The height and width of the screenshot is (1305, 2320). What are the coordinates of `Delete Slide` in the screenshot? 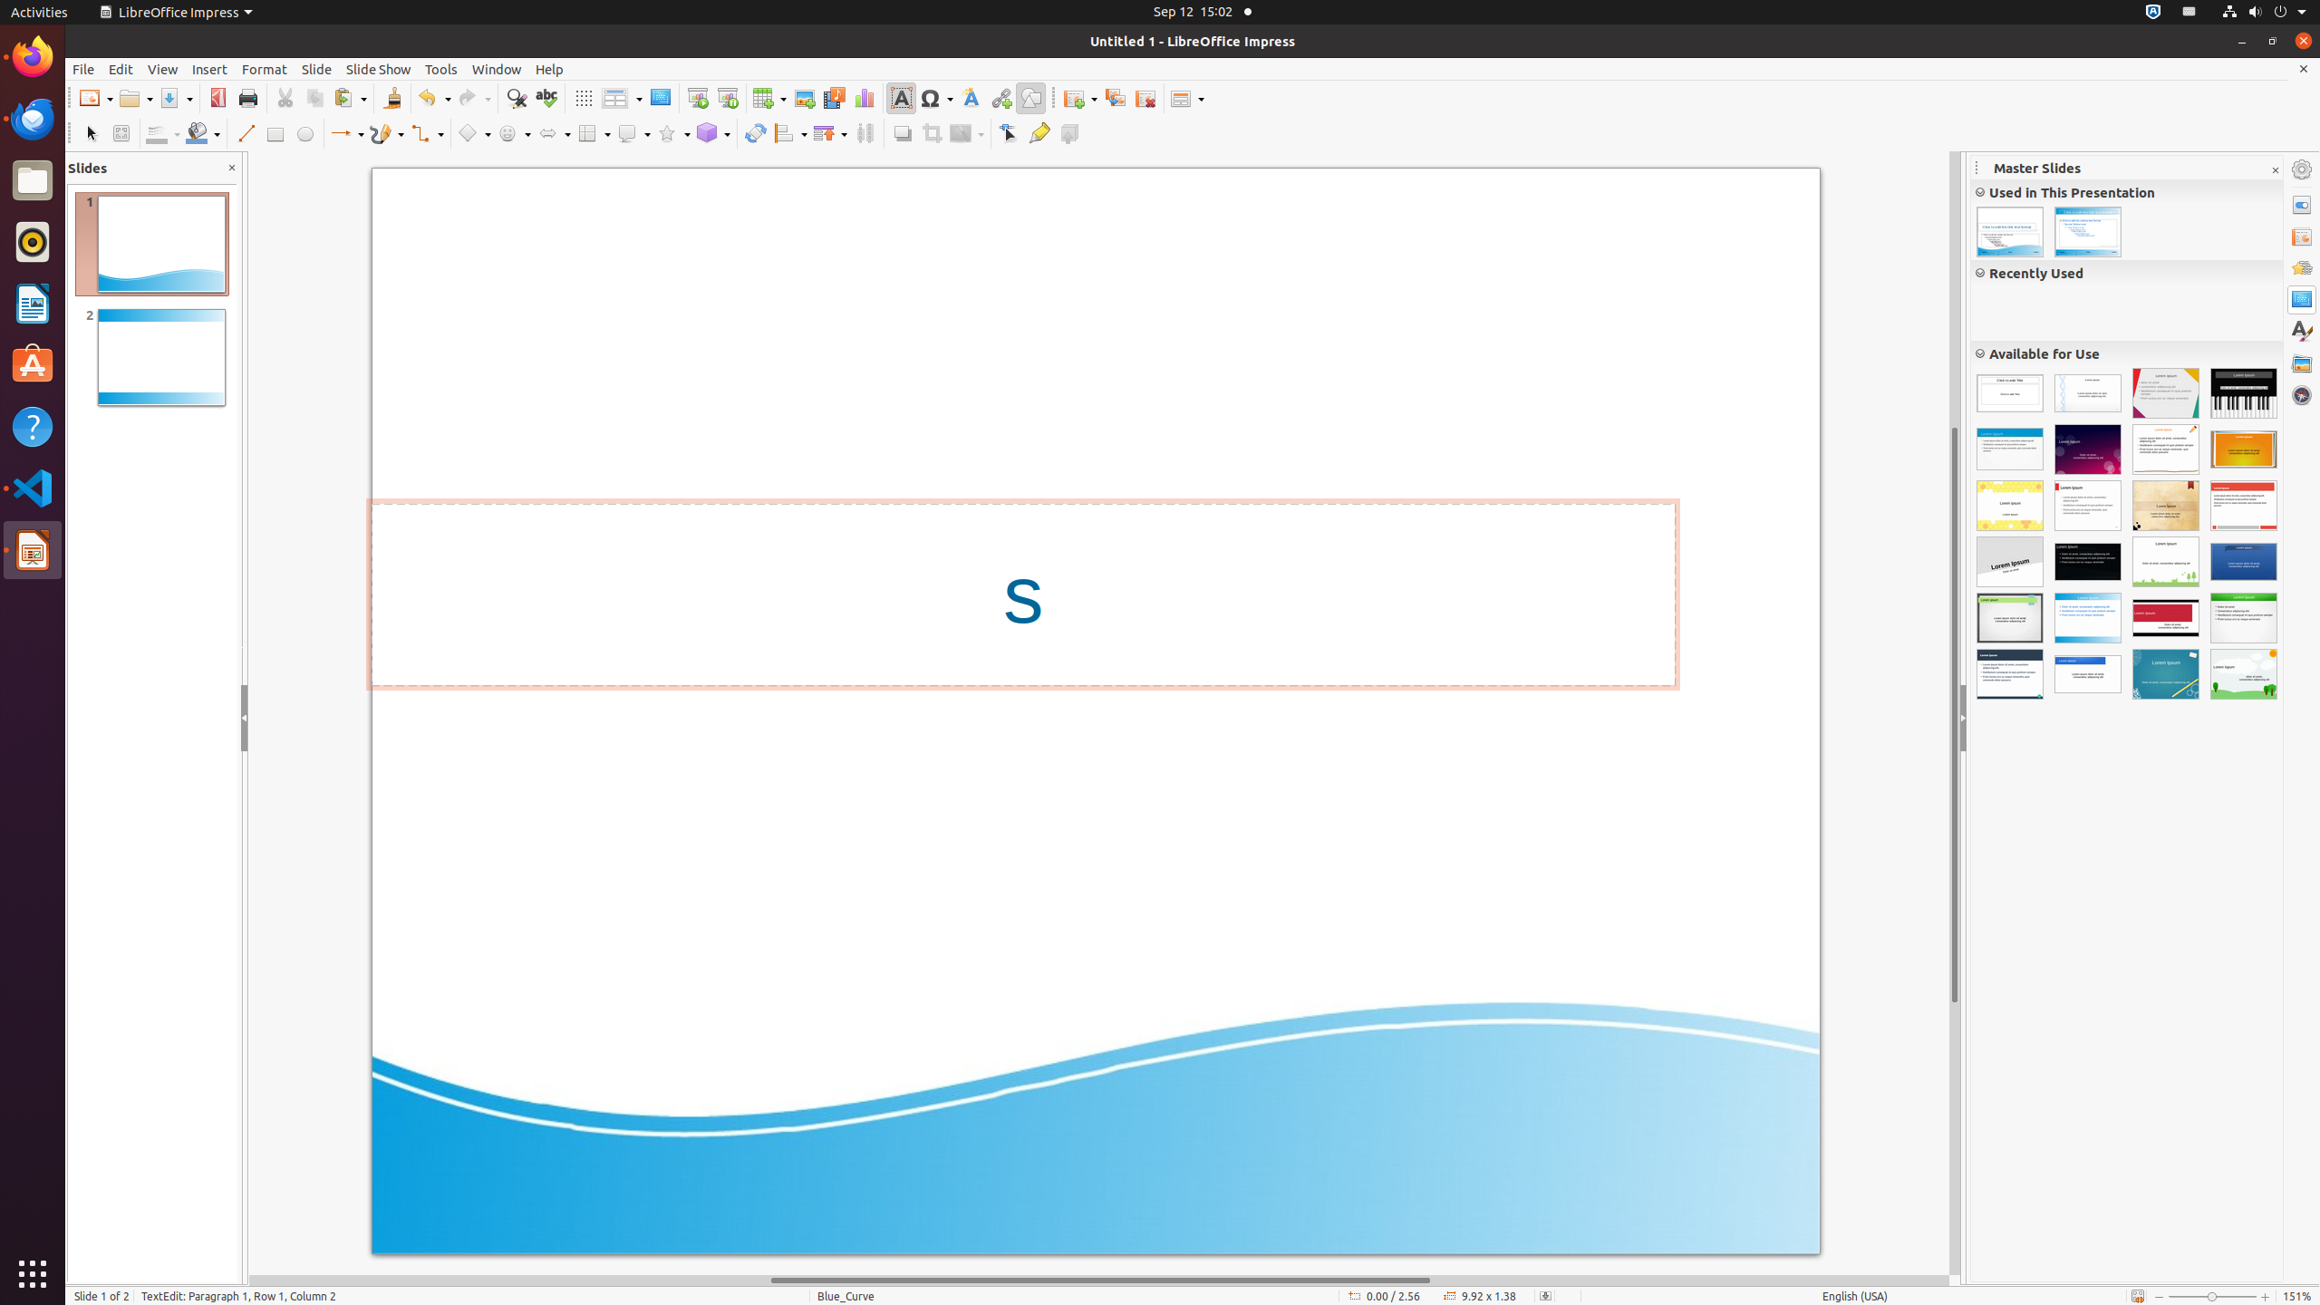 It's located at (1145, 98).